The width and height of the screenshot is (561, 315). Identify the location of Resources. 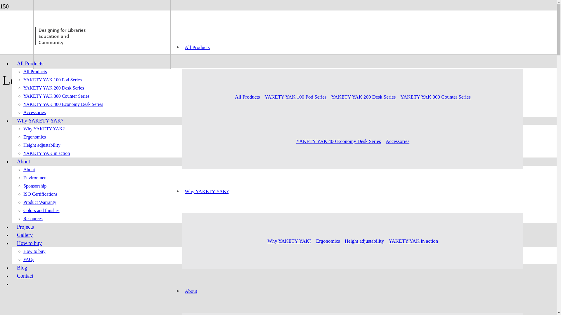
(33, 219).